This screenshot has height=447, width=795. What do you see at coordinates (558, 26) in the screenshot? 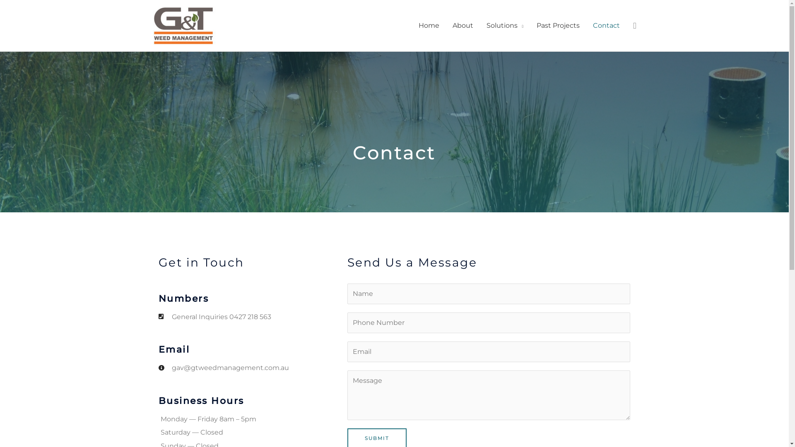
I see `Past Projects` at bounding box center [558, 26].